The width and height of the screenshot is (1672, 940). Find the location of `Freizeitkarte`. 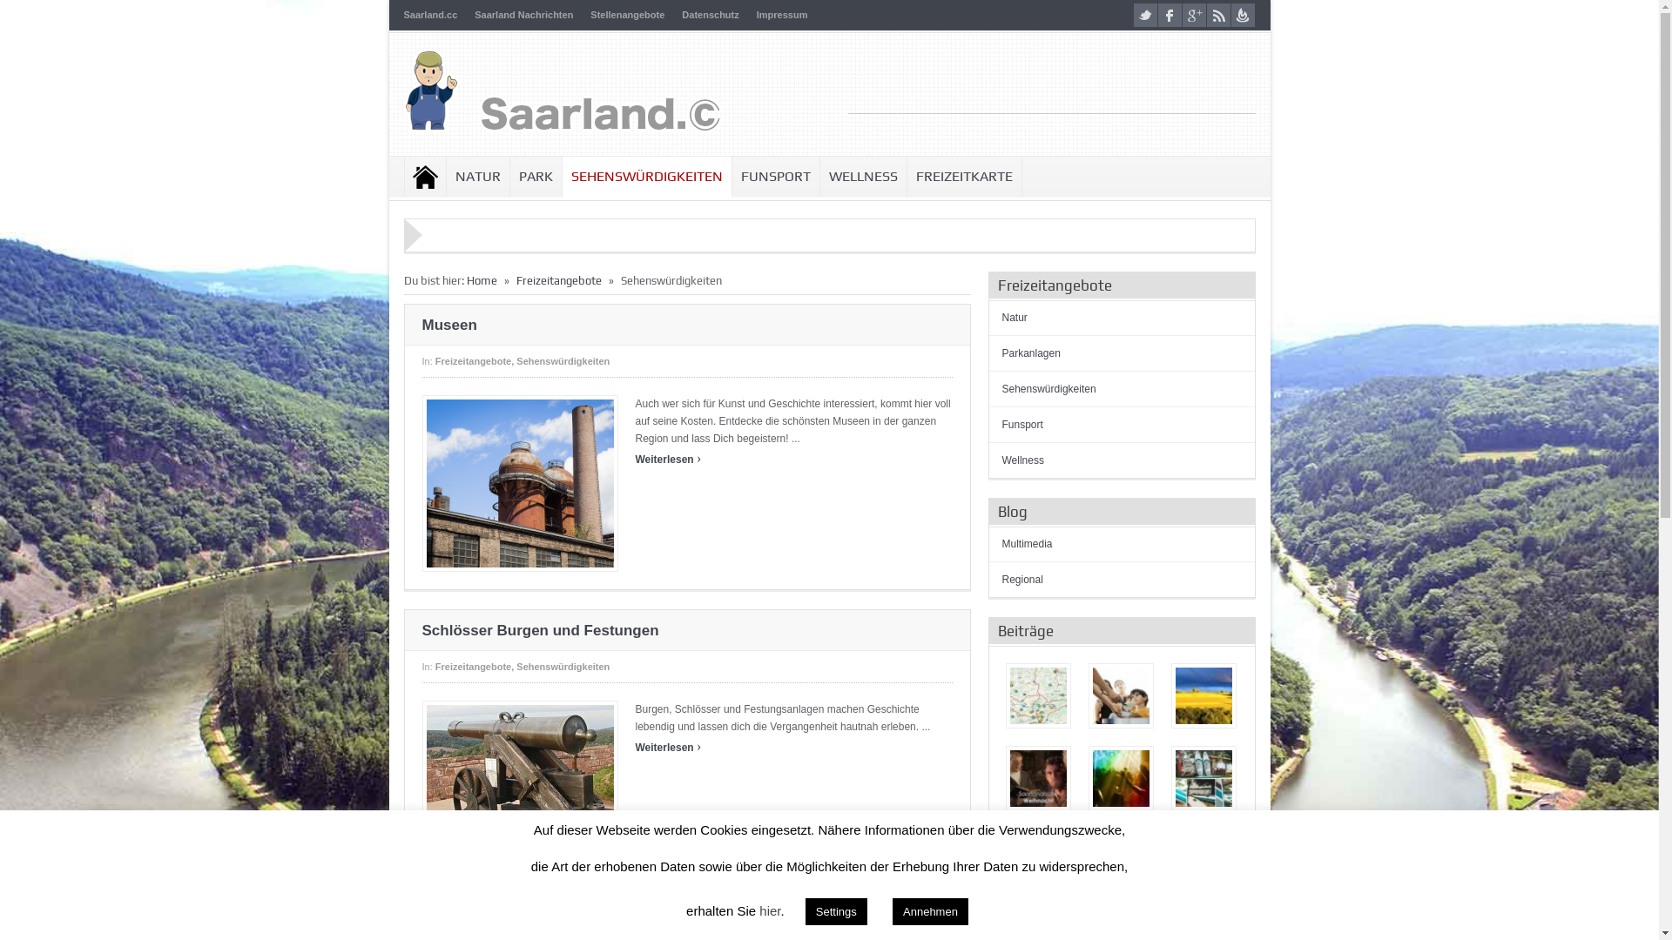

Freizeitkarte is located at coordinates (1038, 696).